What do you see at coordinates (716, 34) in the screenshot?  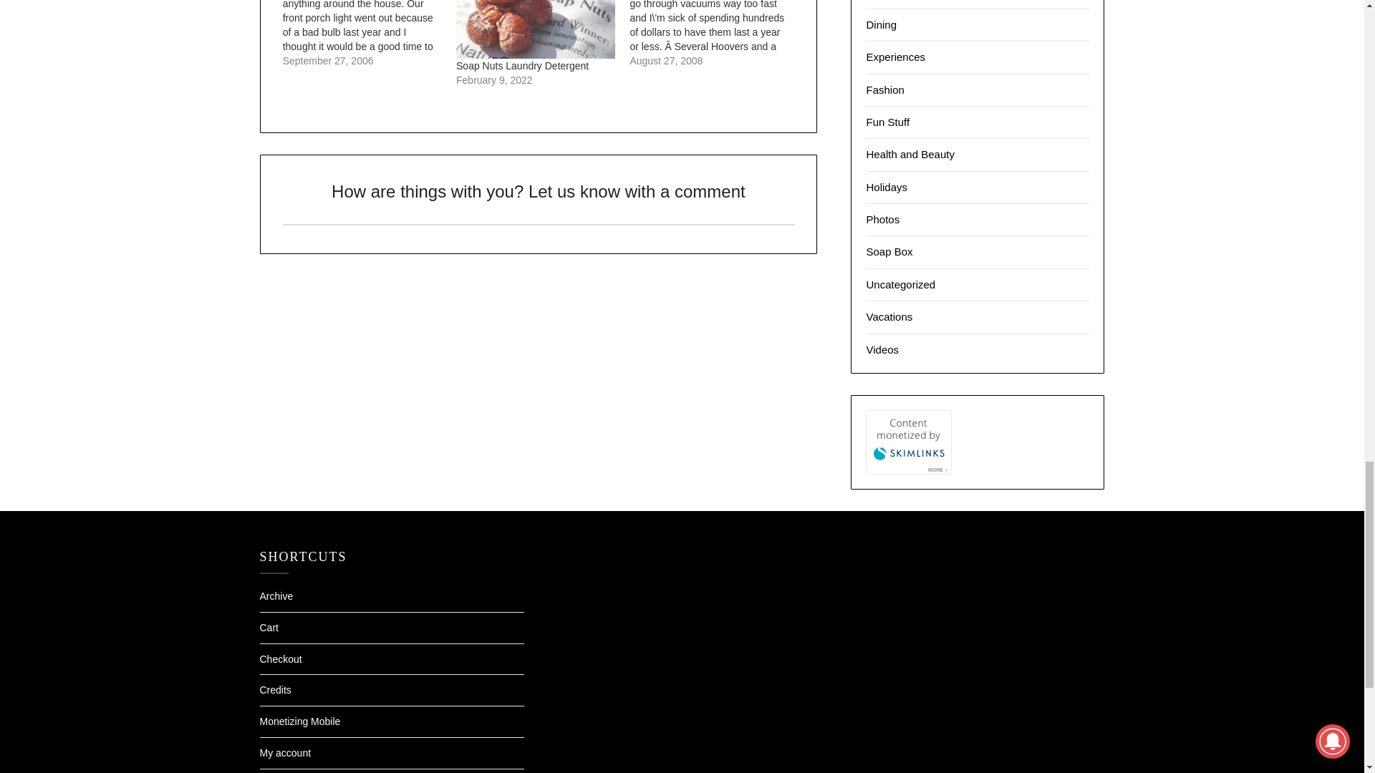 I see `what is the best vacuum?` at bounding box center [716, 34].